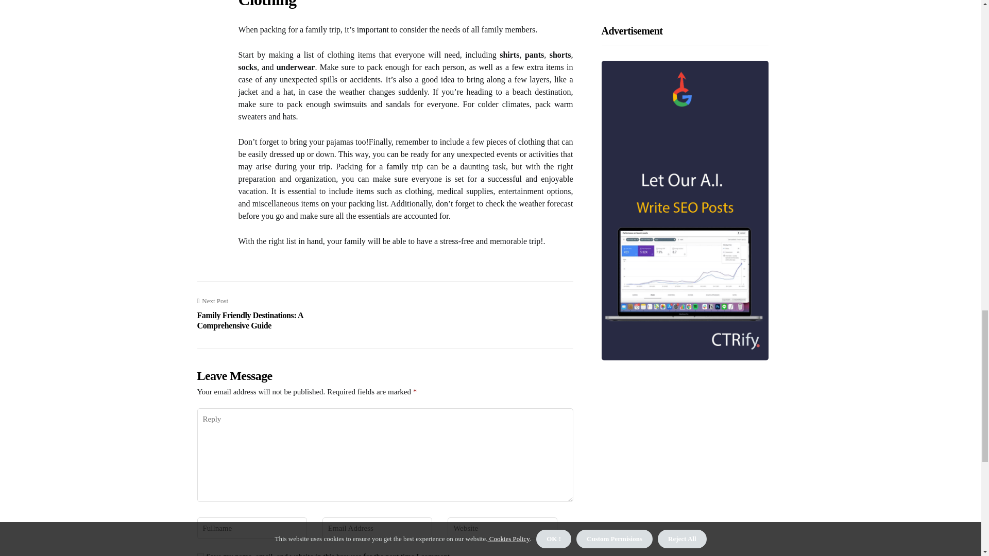  Describe the element at coordinates (200, 554) in the screenshot. I see `yes` at that location.